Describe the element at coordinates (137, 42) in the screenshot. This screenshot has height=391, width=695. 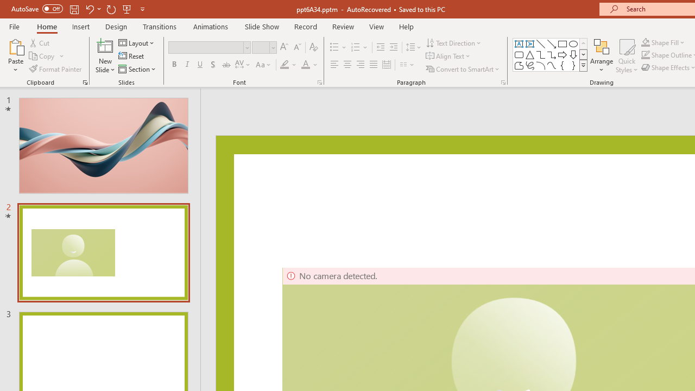
I see `Layout` at that location.